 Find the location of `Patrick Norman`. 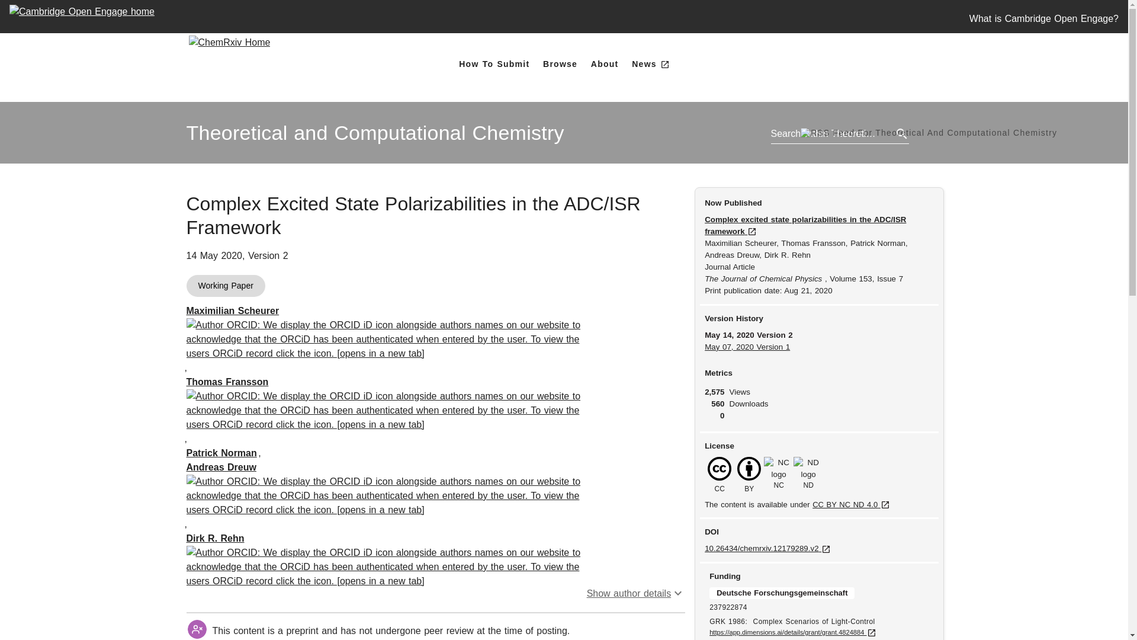

Patrick Norman is located at coordinates (221, 453).